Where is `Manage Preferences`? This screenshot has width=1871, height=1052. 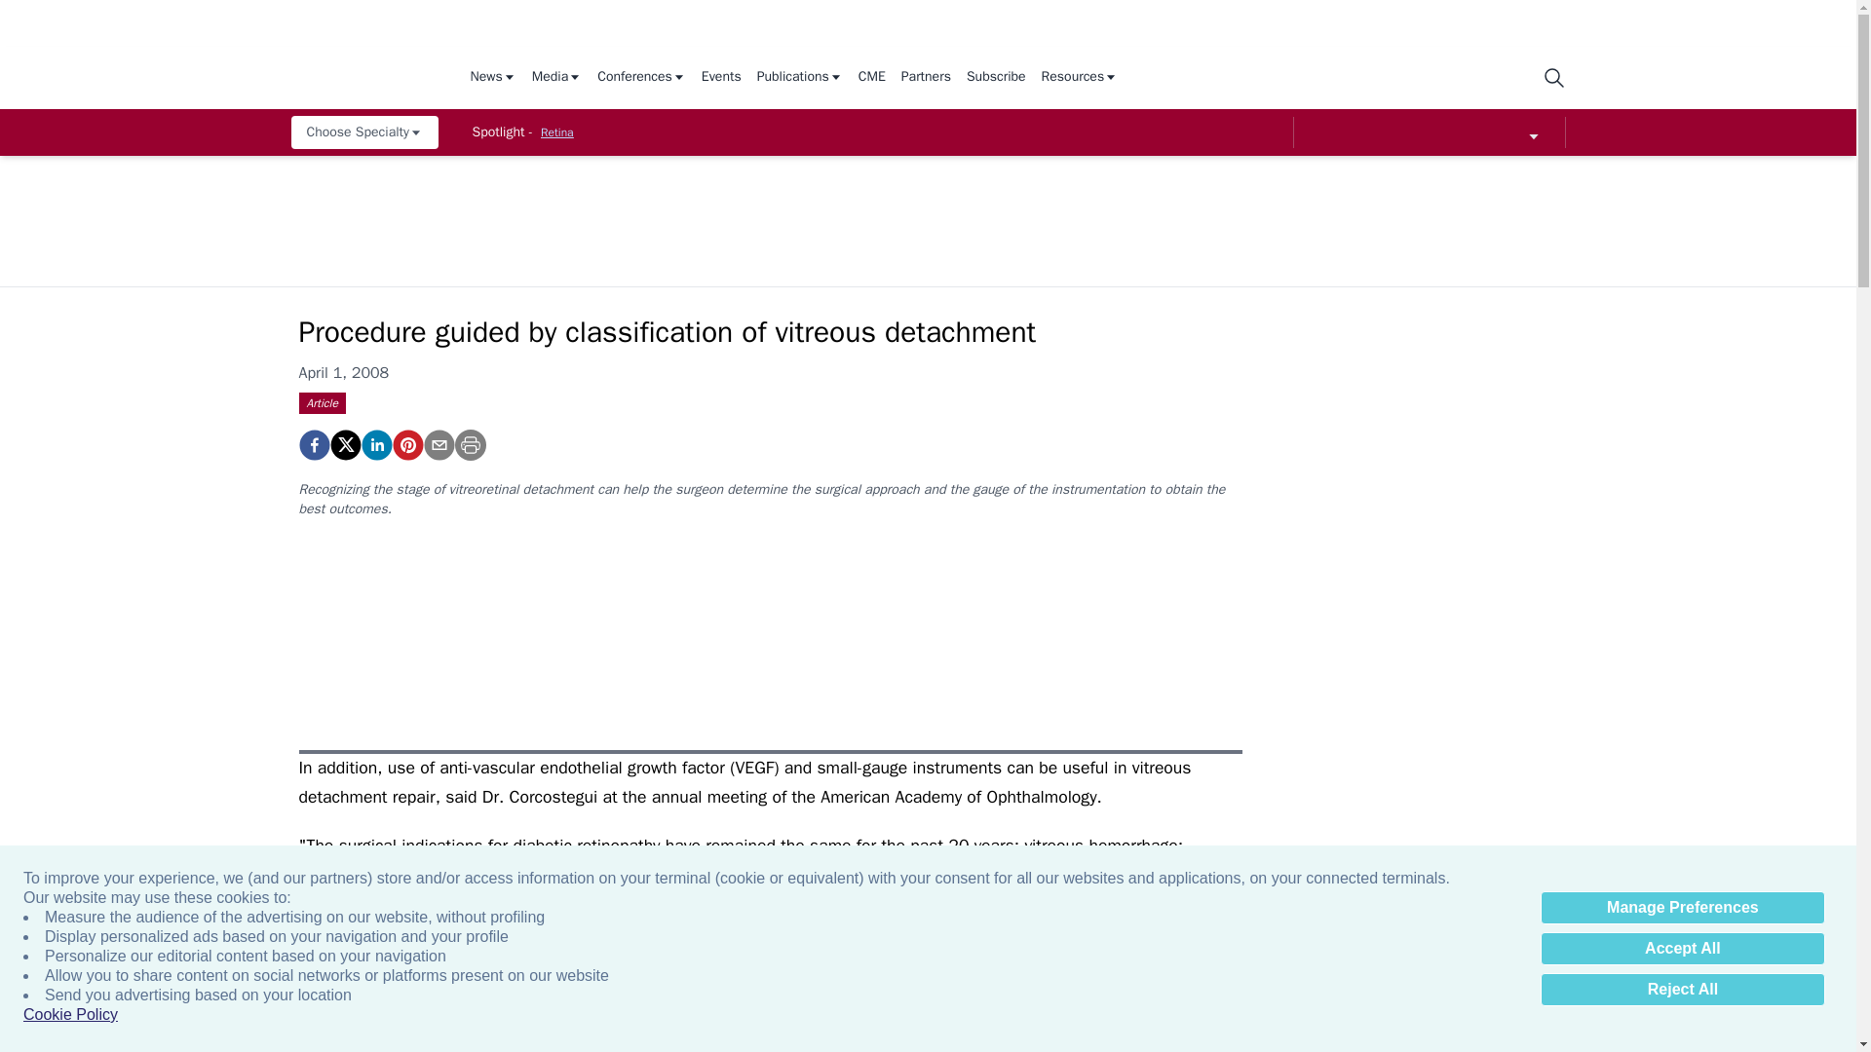 Manage Preferences is located at coordinates (1682, 908).